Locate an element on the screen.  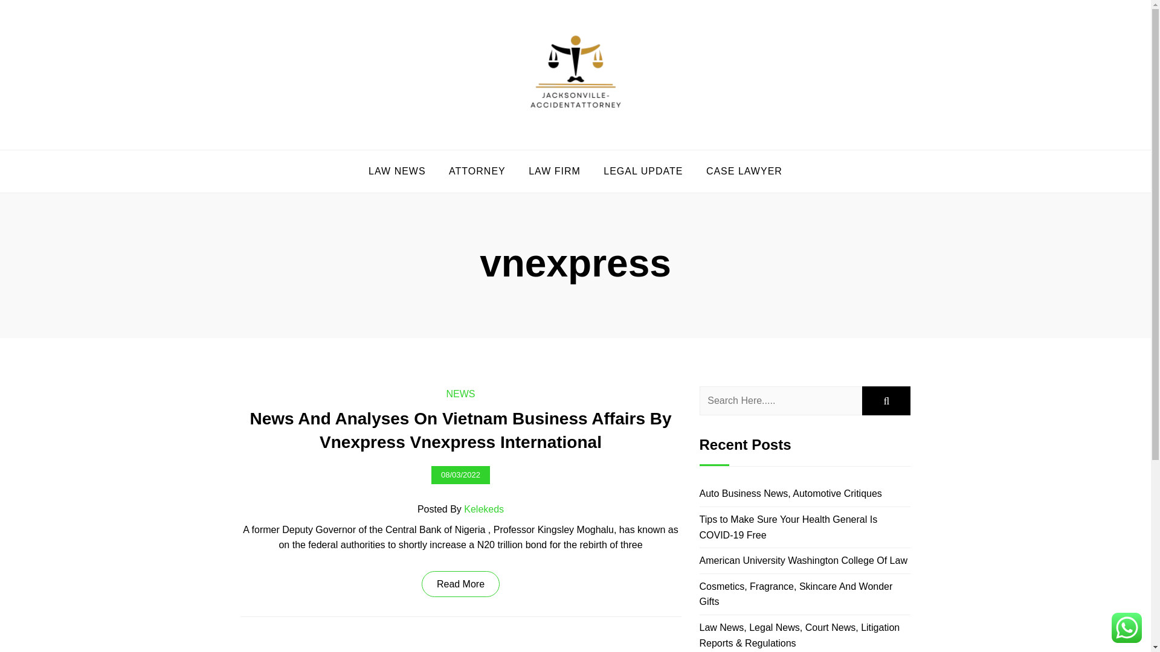
Tips to Make Sure Your Health General Is COVID-19 Free is located at coordinates (788, 528).